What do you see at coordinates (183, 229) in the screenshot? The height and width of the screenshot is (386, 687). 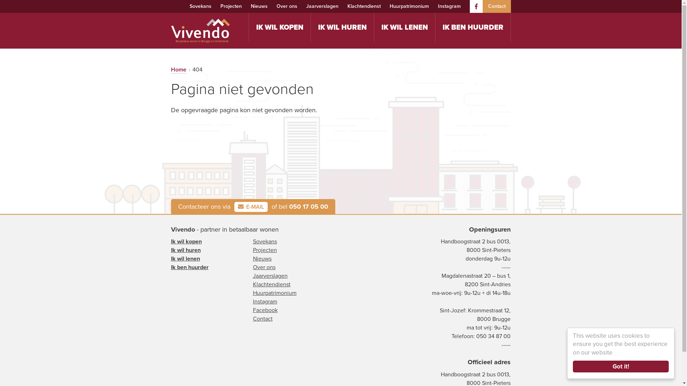 I see `Vivendo` at bounding box center [183, 229].